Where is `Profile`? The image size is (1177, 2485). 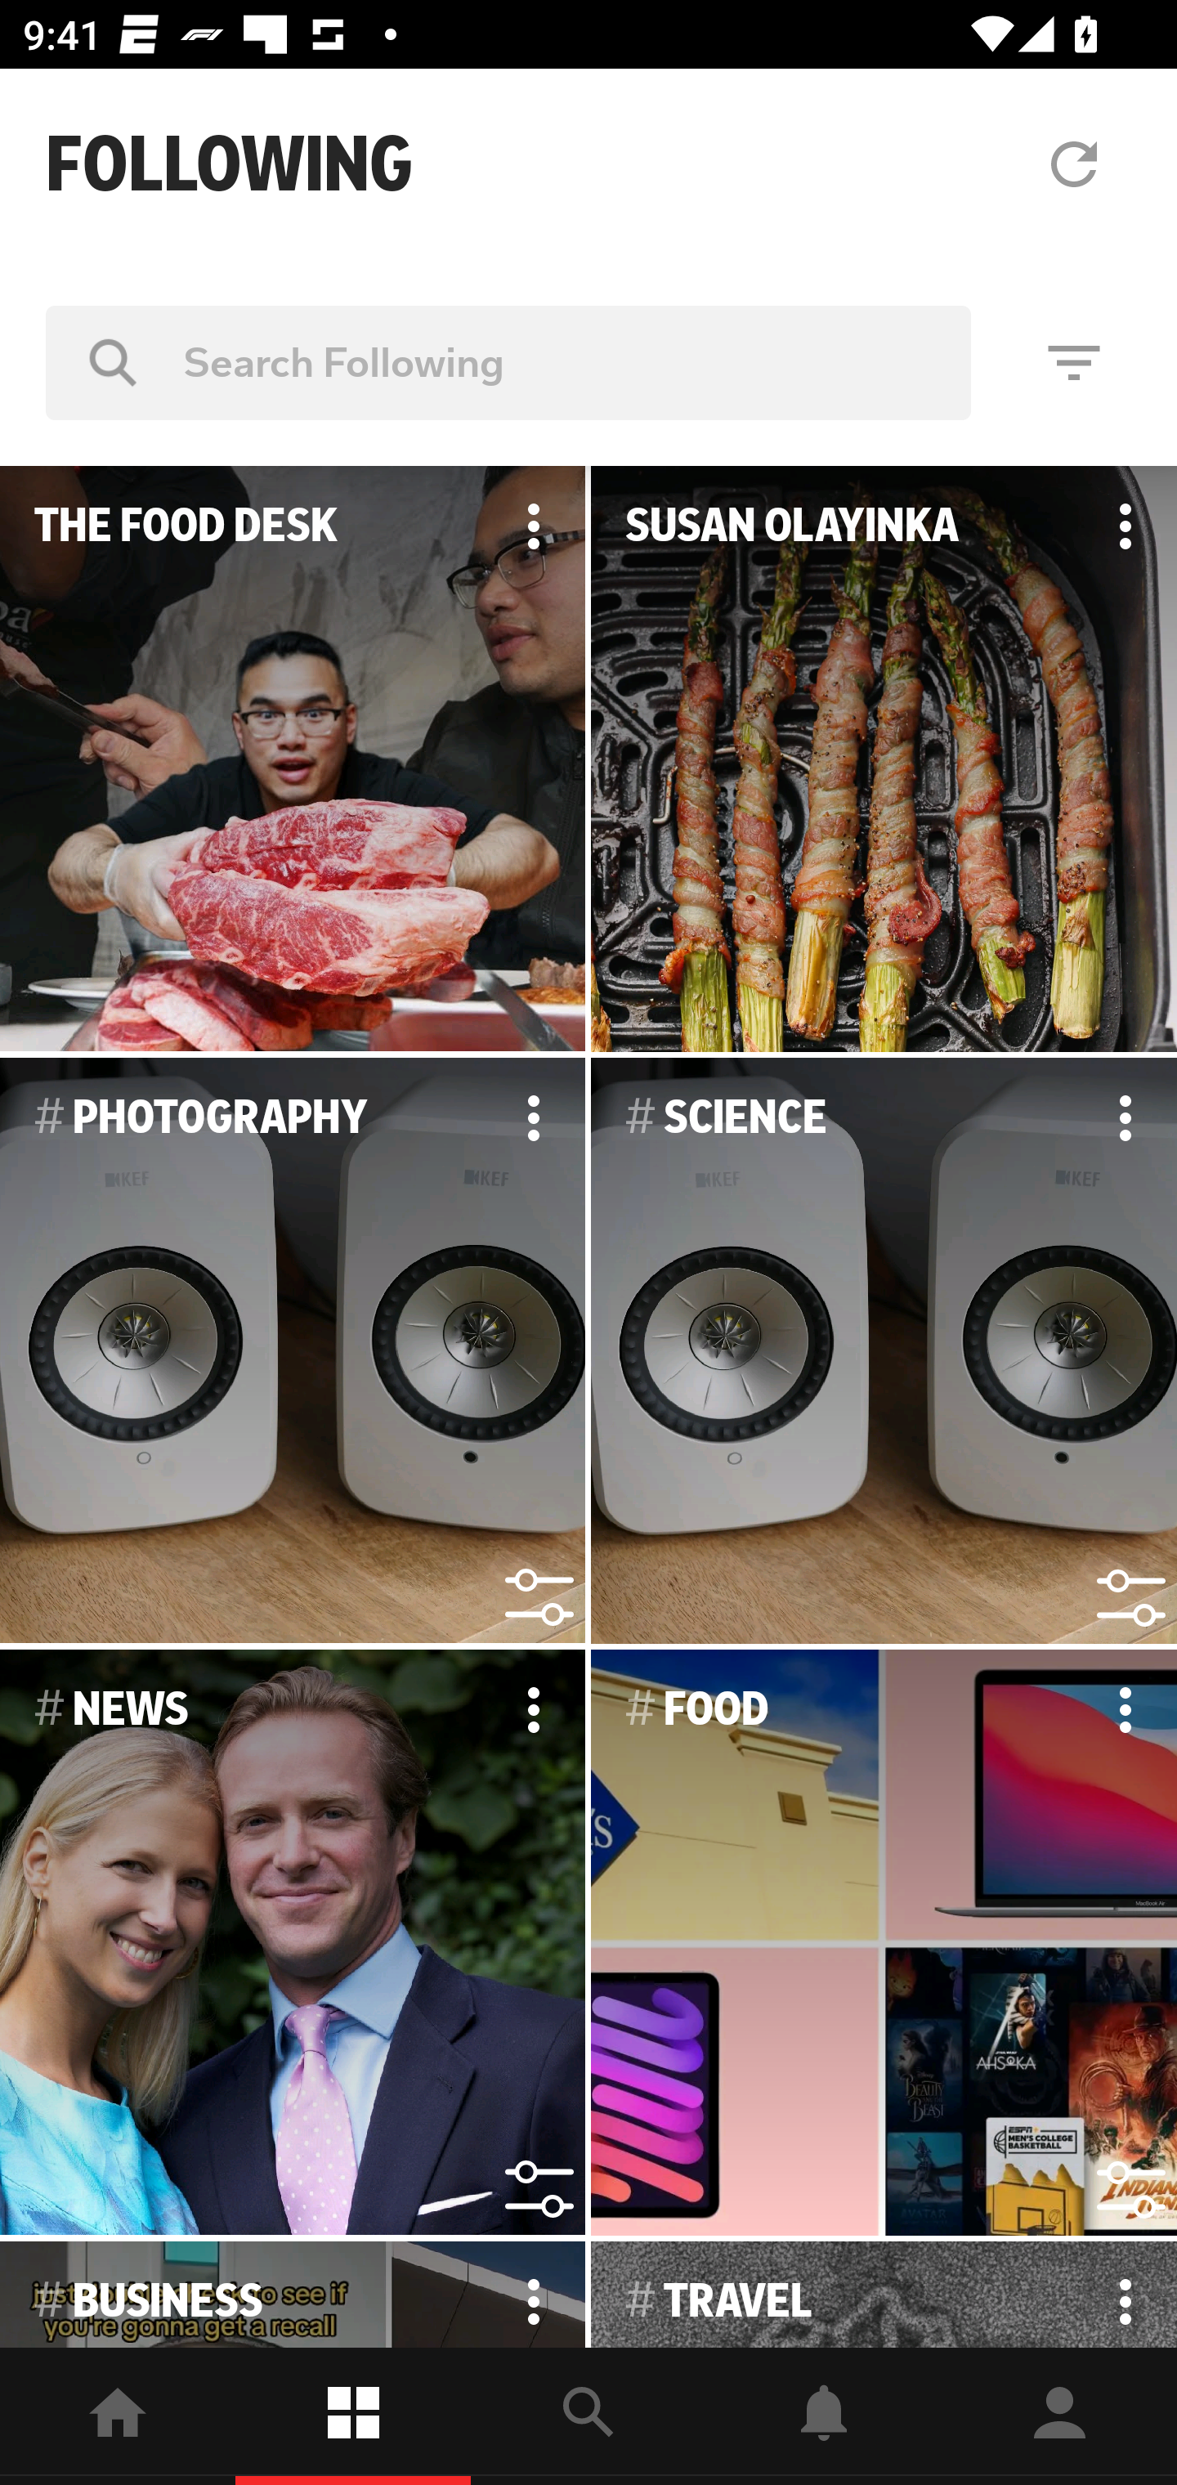 Profile is located at coordinates (1059, 2416).